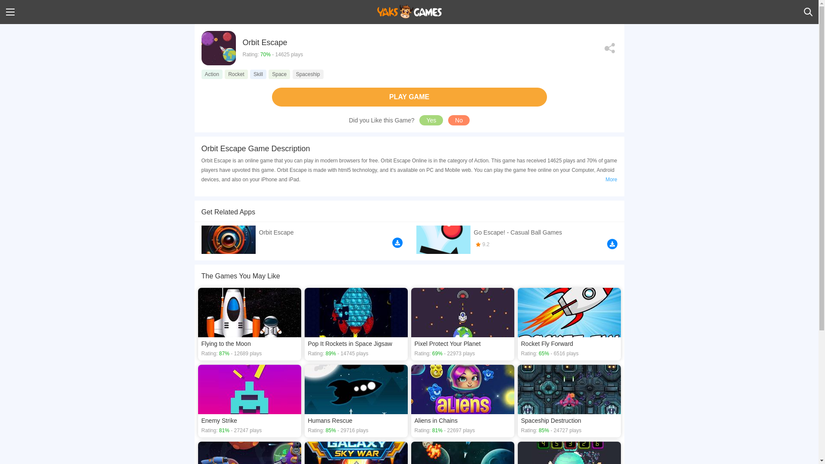 This screenshot has height=464, width=825. Describe the element at coordinates (302, 238) in the screenshot. I see `Orbit Escape` at that location.